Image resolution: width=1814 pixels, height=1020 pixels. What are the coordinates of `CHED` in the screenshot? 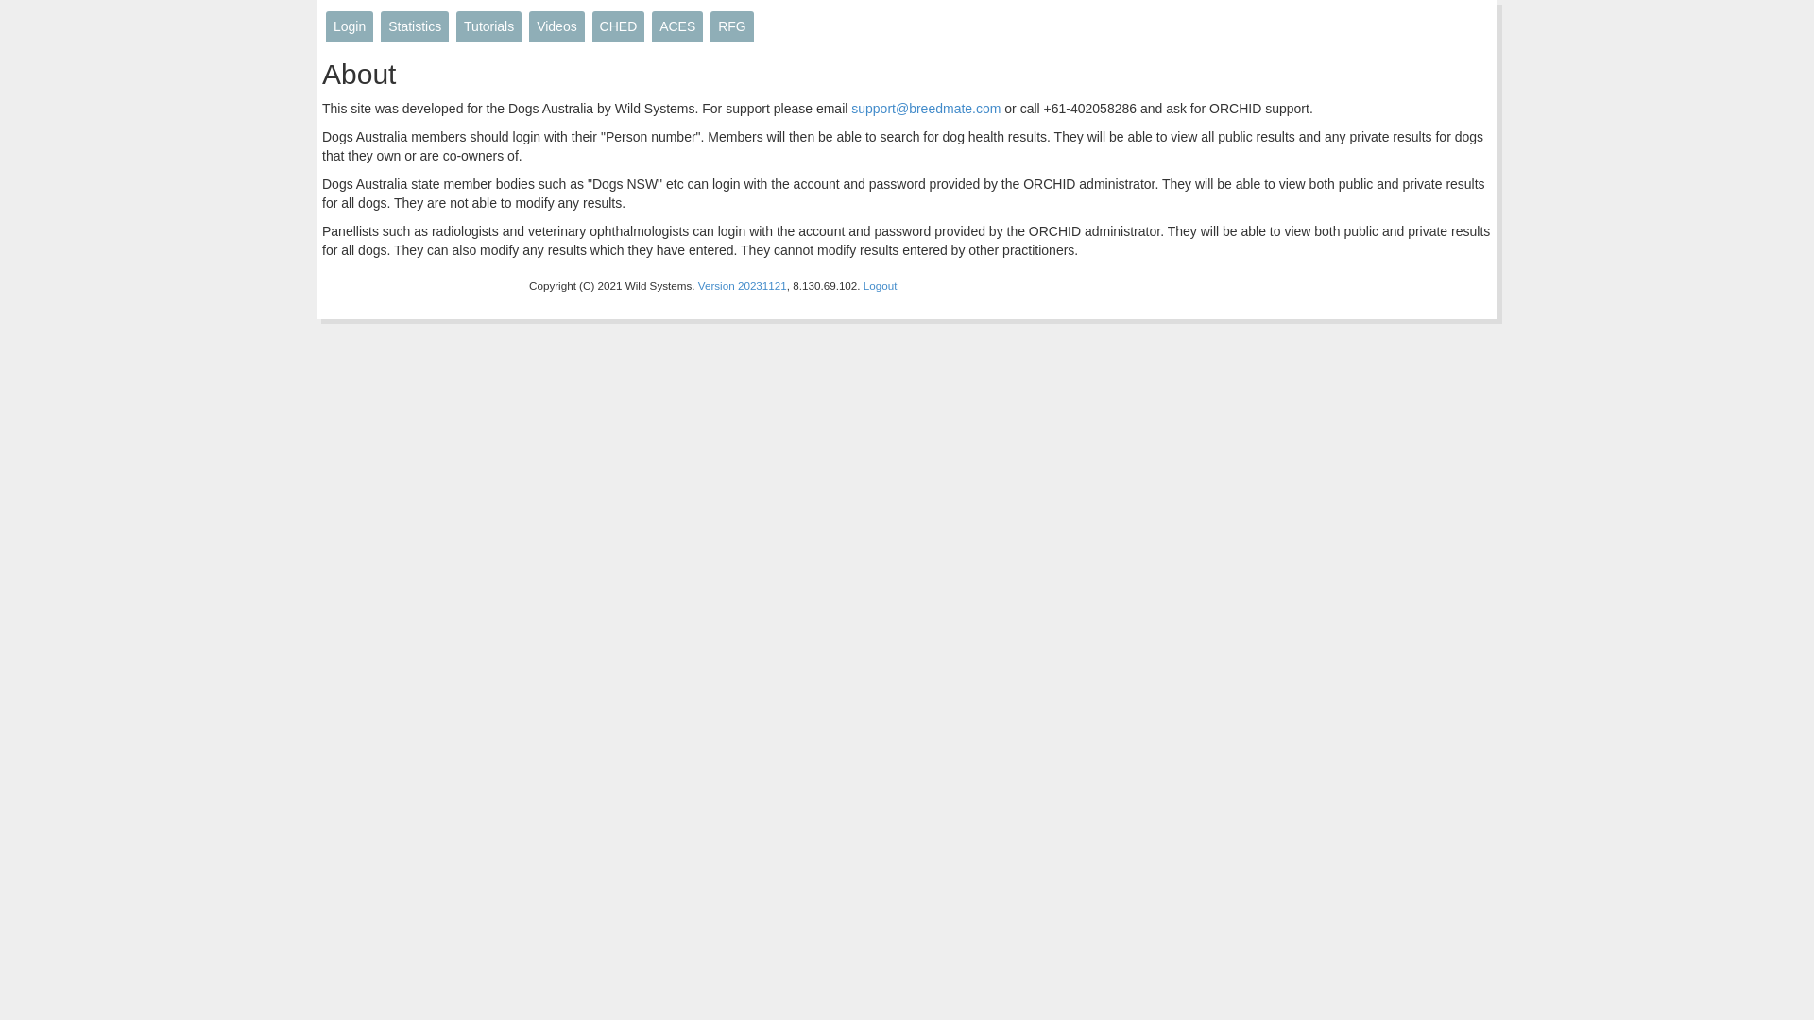 It's located at (619, 26).